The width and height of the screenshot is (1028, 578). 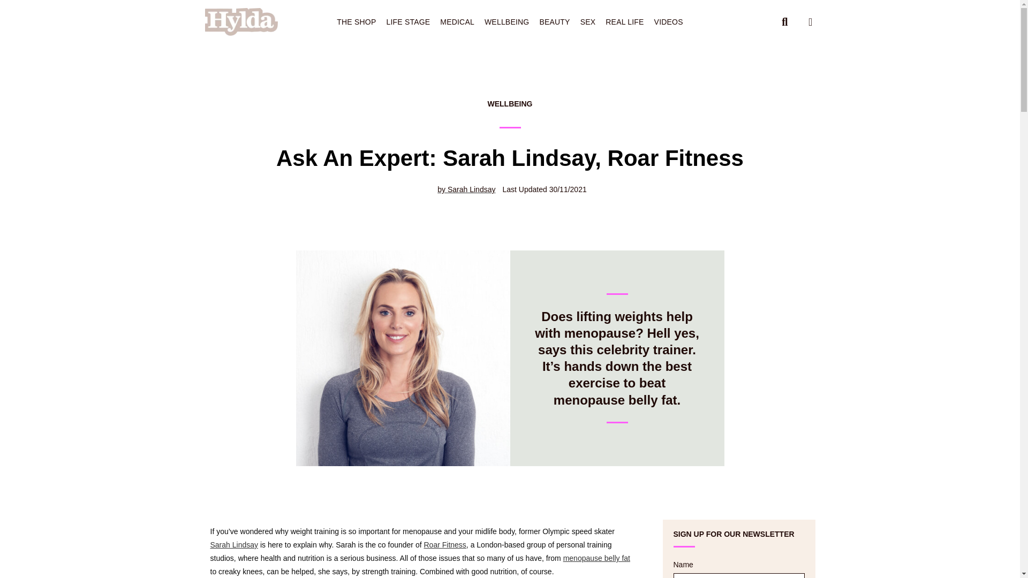 I want to click on WELLBEING, so click(x=507, y=21).